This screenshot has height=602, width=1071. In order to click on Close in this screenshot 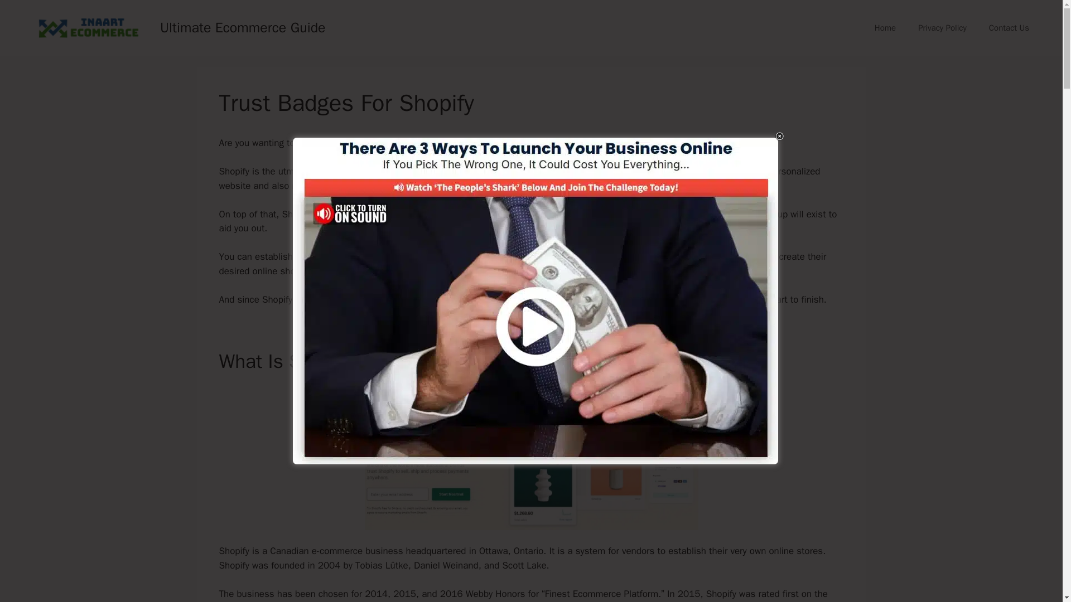, I will do `click(781, 135)`.